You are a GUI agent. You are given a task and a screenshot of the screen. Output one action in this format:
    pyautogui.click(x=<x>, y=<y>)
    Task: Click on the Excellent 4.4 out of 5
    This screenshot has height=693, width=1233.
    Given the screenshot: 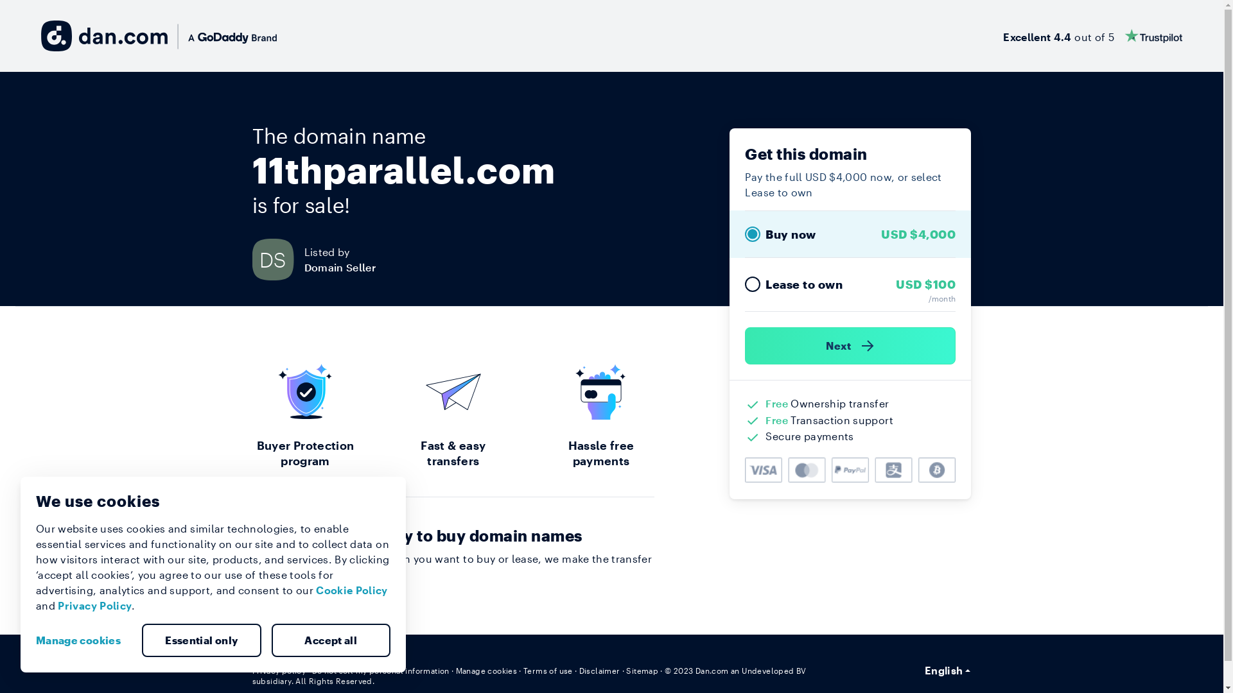 What is the action you would take?
    pyautogui.click(x=1093, y=36)
    